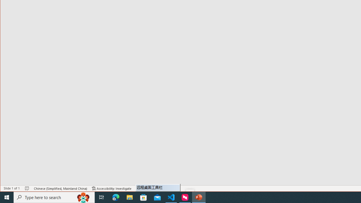 The image size is (361, 203). Describe the element at coordinates (116, 197) in the screenshot. I see `Microsoft Edge` at that location.